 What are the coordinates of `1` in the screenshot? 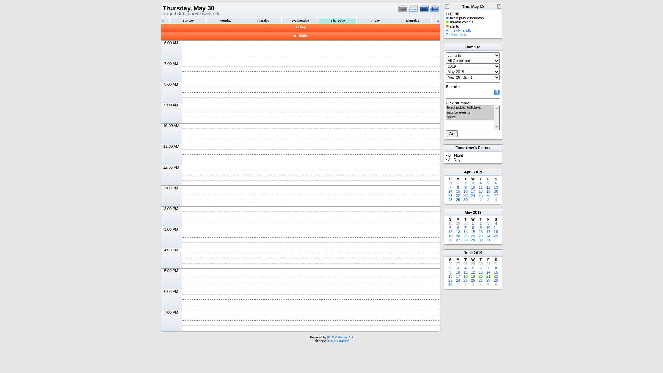 It's located at (496, 240).